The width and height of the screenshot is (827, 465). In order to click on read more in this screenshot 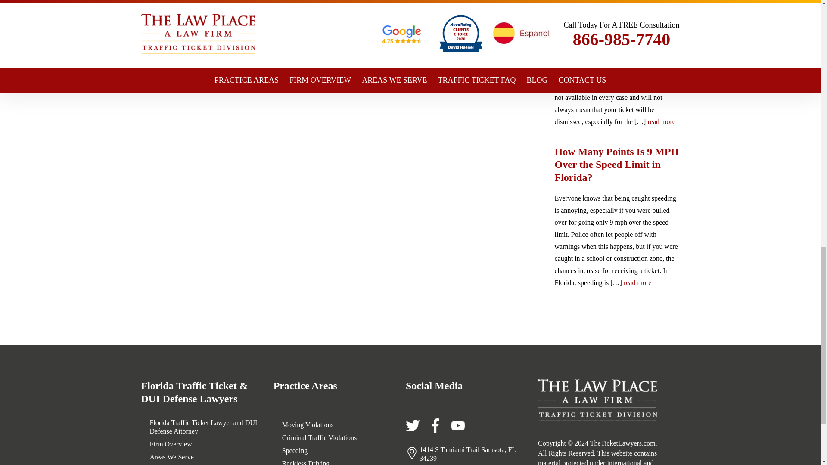, I will do `click(637, 282)`.